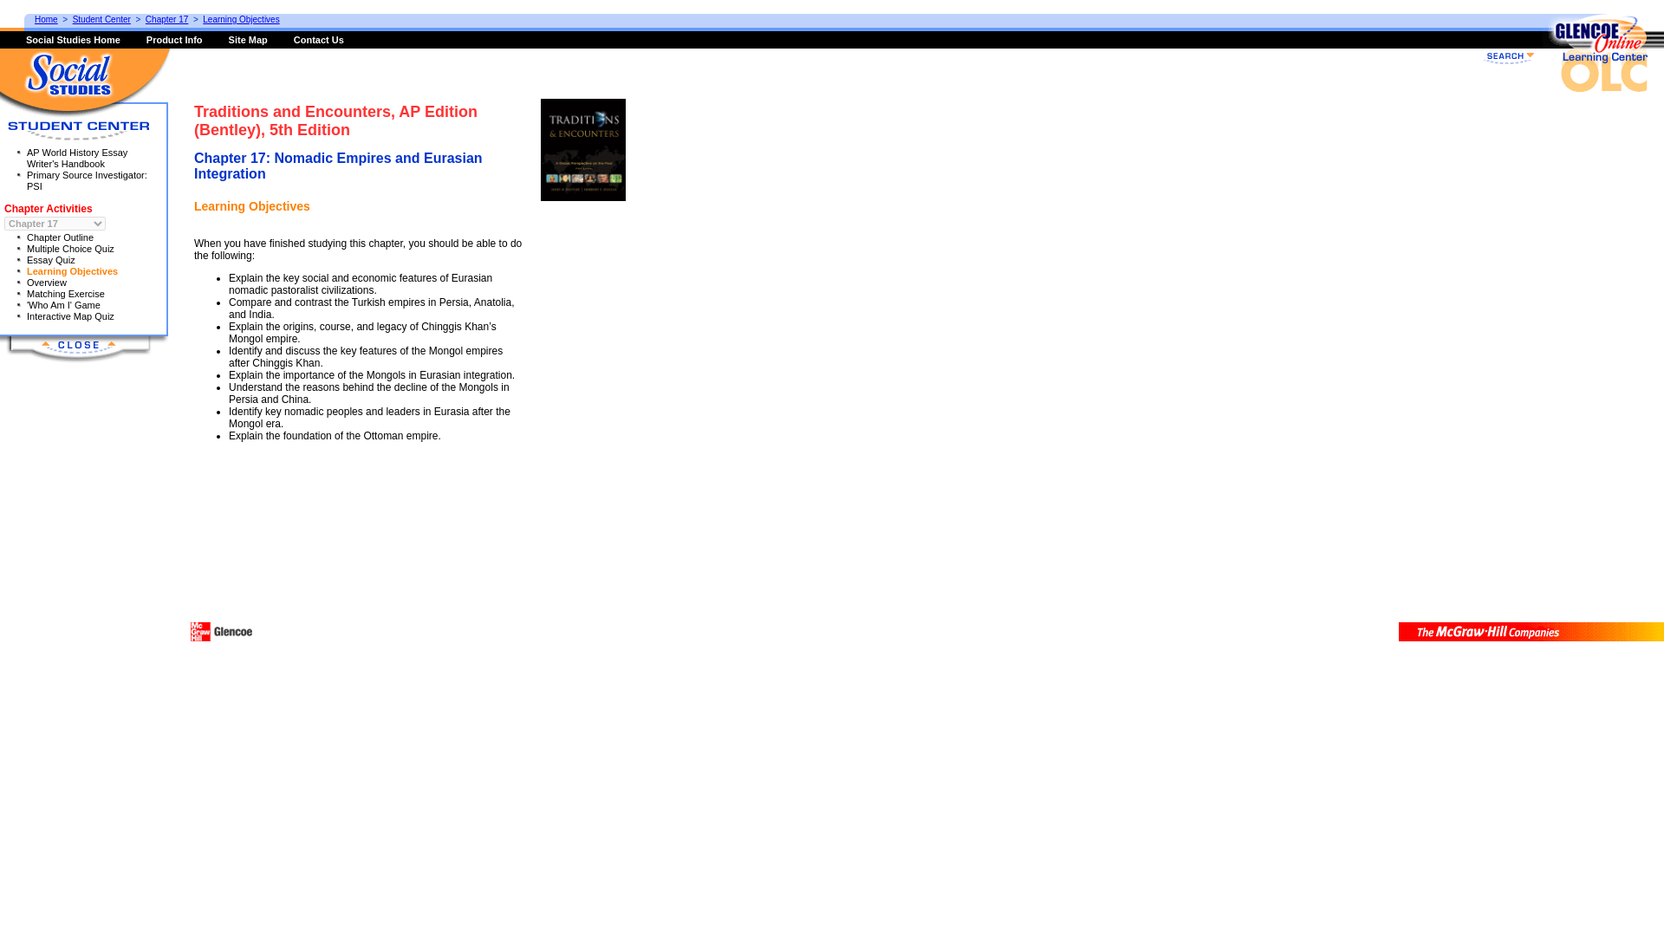  What do you see at coordinates (59, 237) in the screenshot?
I see `Chapter Outline` at bounding box center [59, 237].